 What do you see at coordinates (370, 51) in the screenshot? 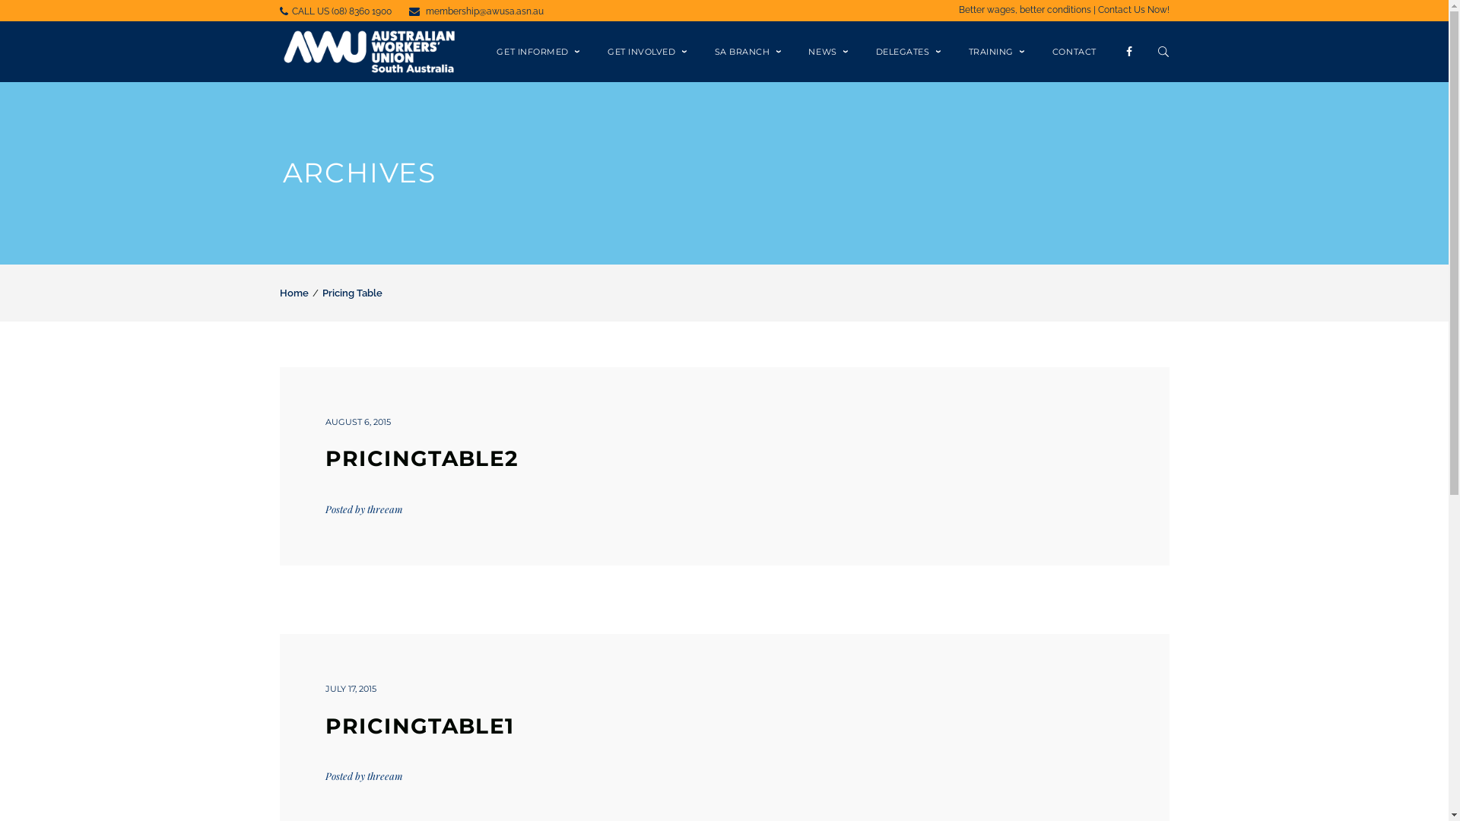
I see `AWU South Australia - Australian Workers Union` at bounding box center [370, 51].